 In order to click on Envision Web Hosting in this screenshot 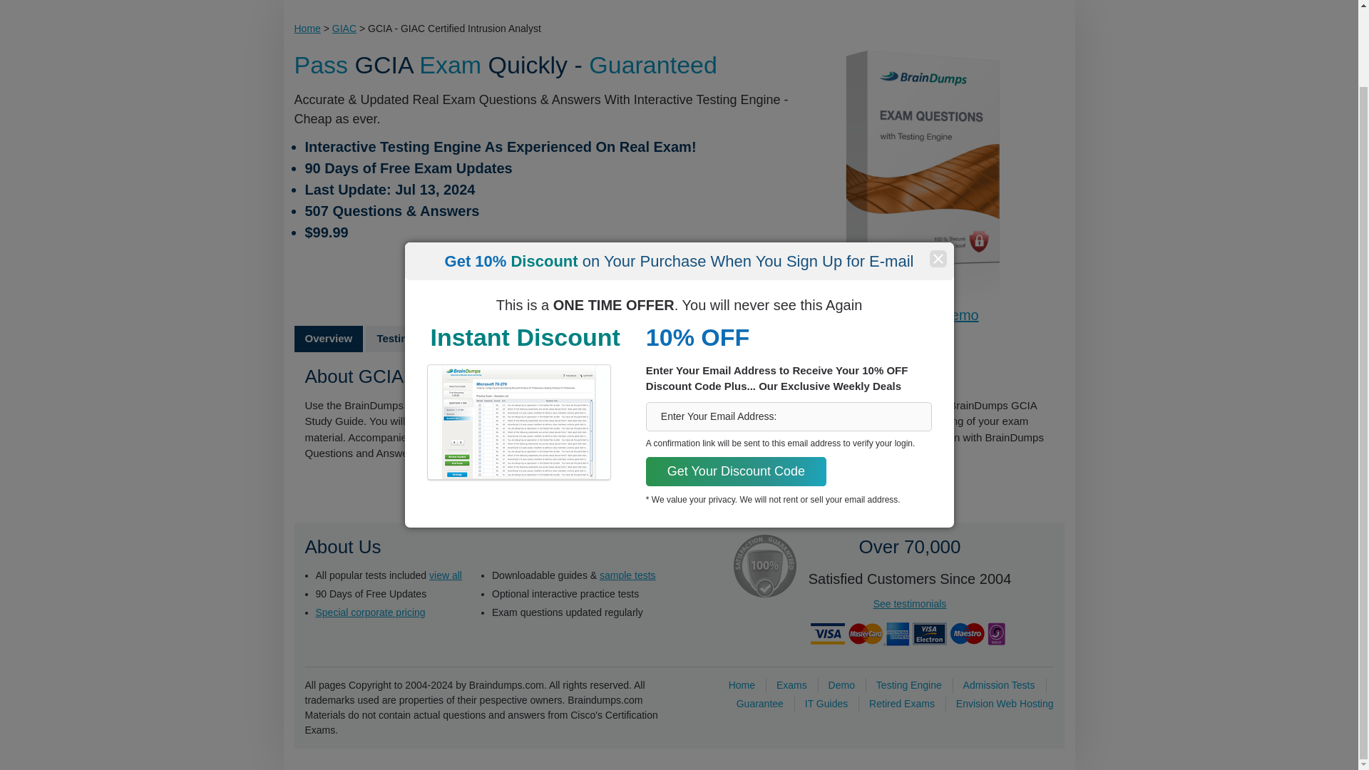, I will do `click(1005, 703)`.